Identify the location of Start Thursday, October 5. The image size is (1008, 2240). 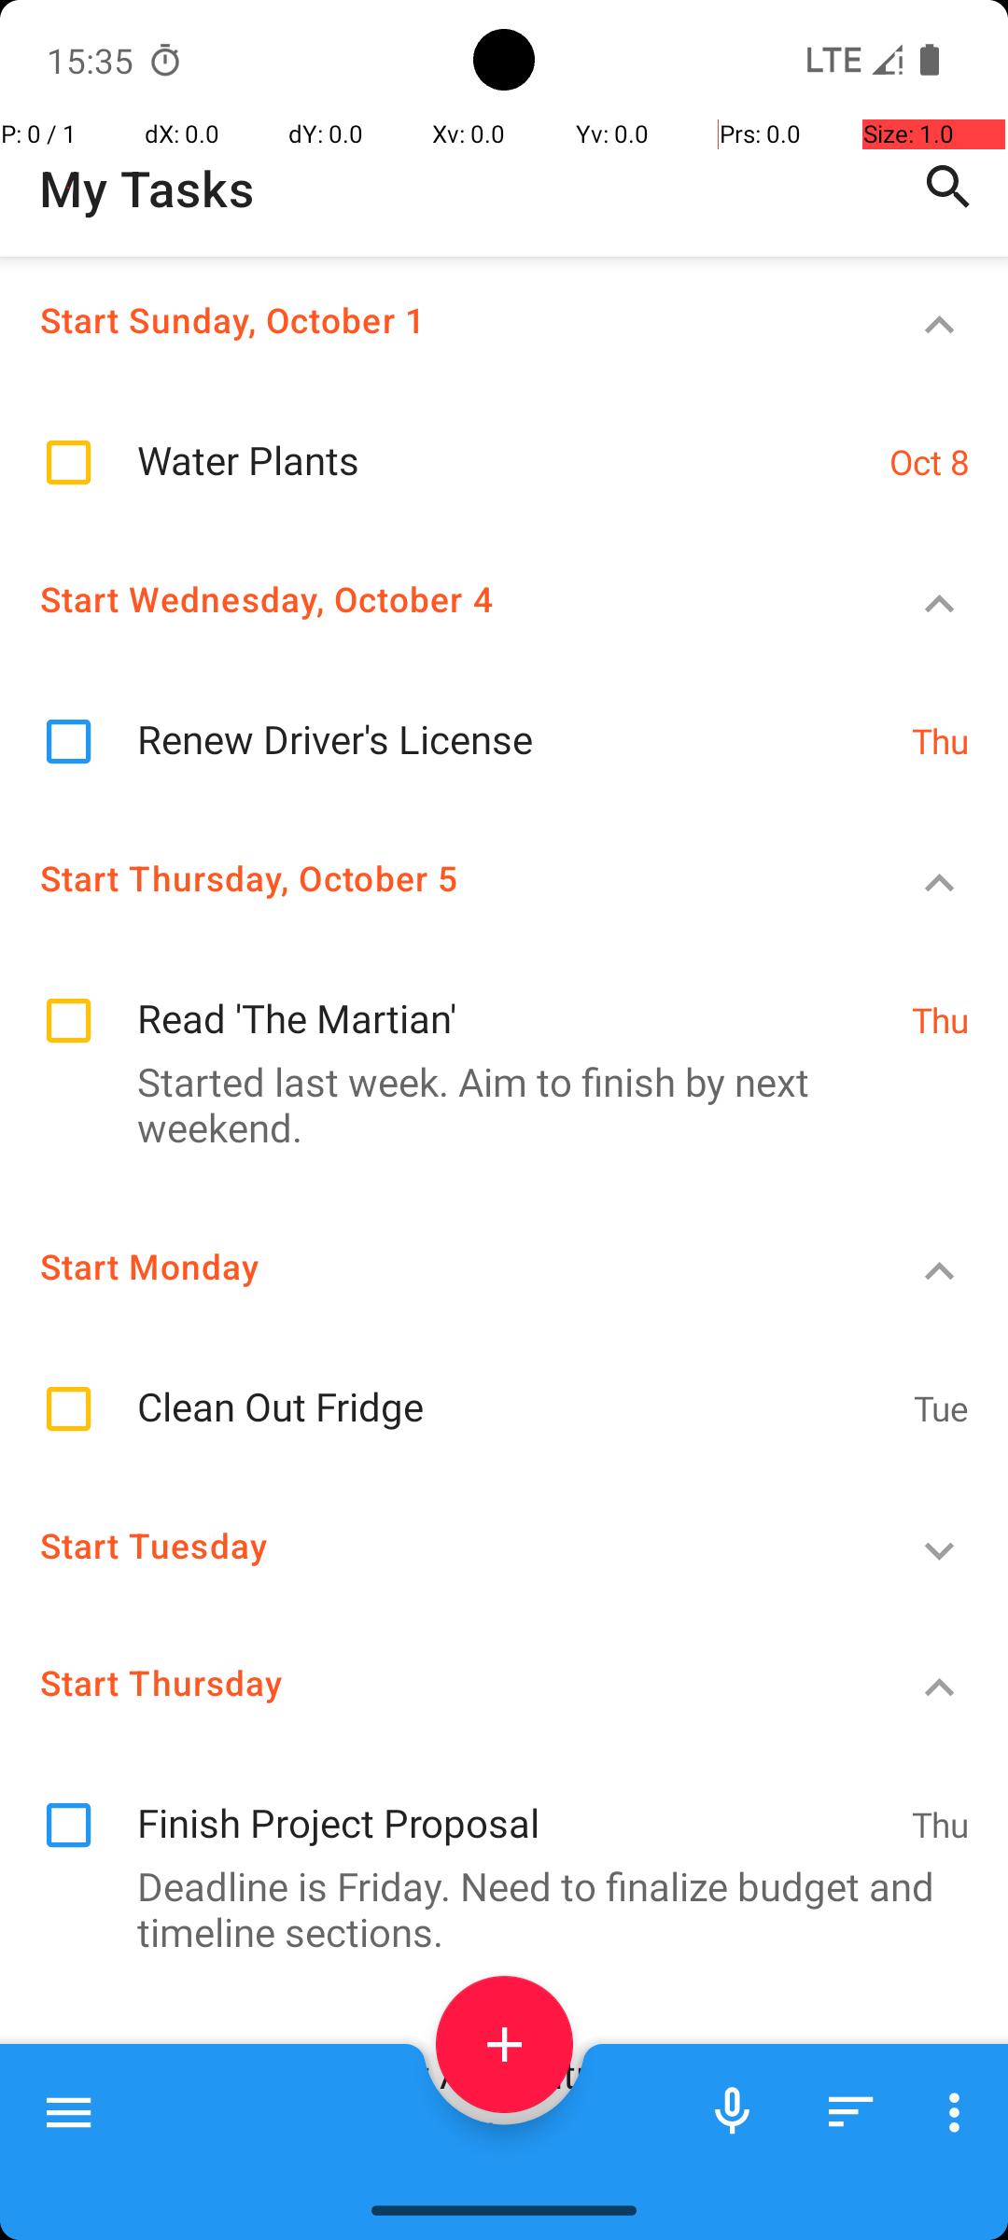
(435, 877).